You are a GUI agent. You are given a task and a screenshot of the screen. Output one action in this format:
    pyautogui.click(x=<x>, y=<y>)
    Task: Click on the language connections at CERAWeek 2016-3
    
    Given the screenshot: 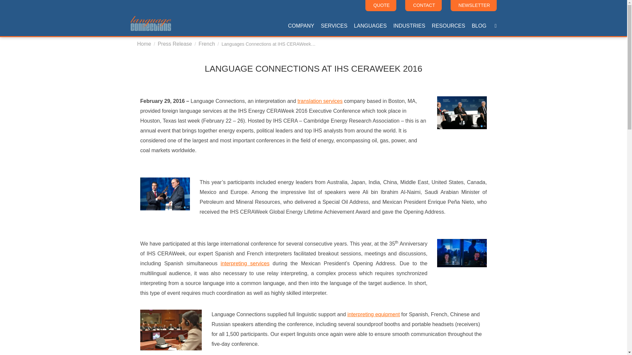 What is the action you would take?
    pyautogui.click(x=462, y=253)
    